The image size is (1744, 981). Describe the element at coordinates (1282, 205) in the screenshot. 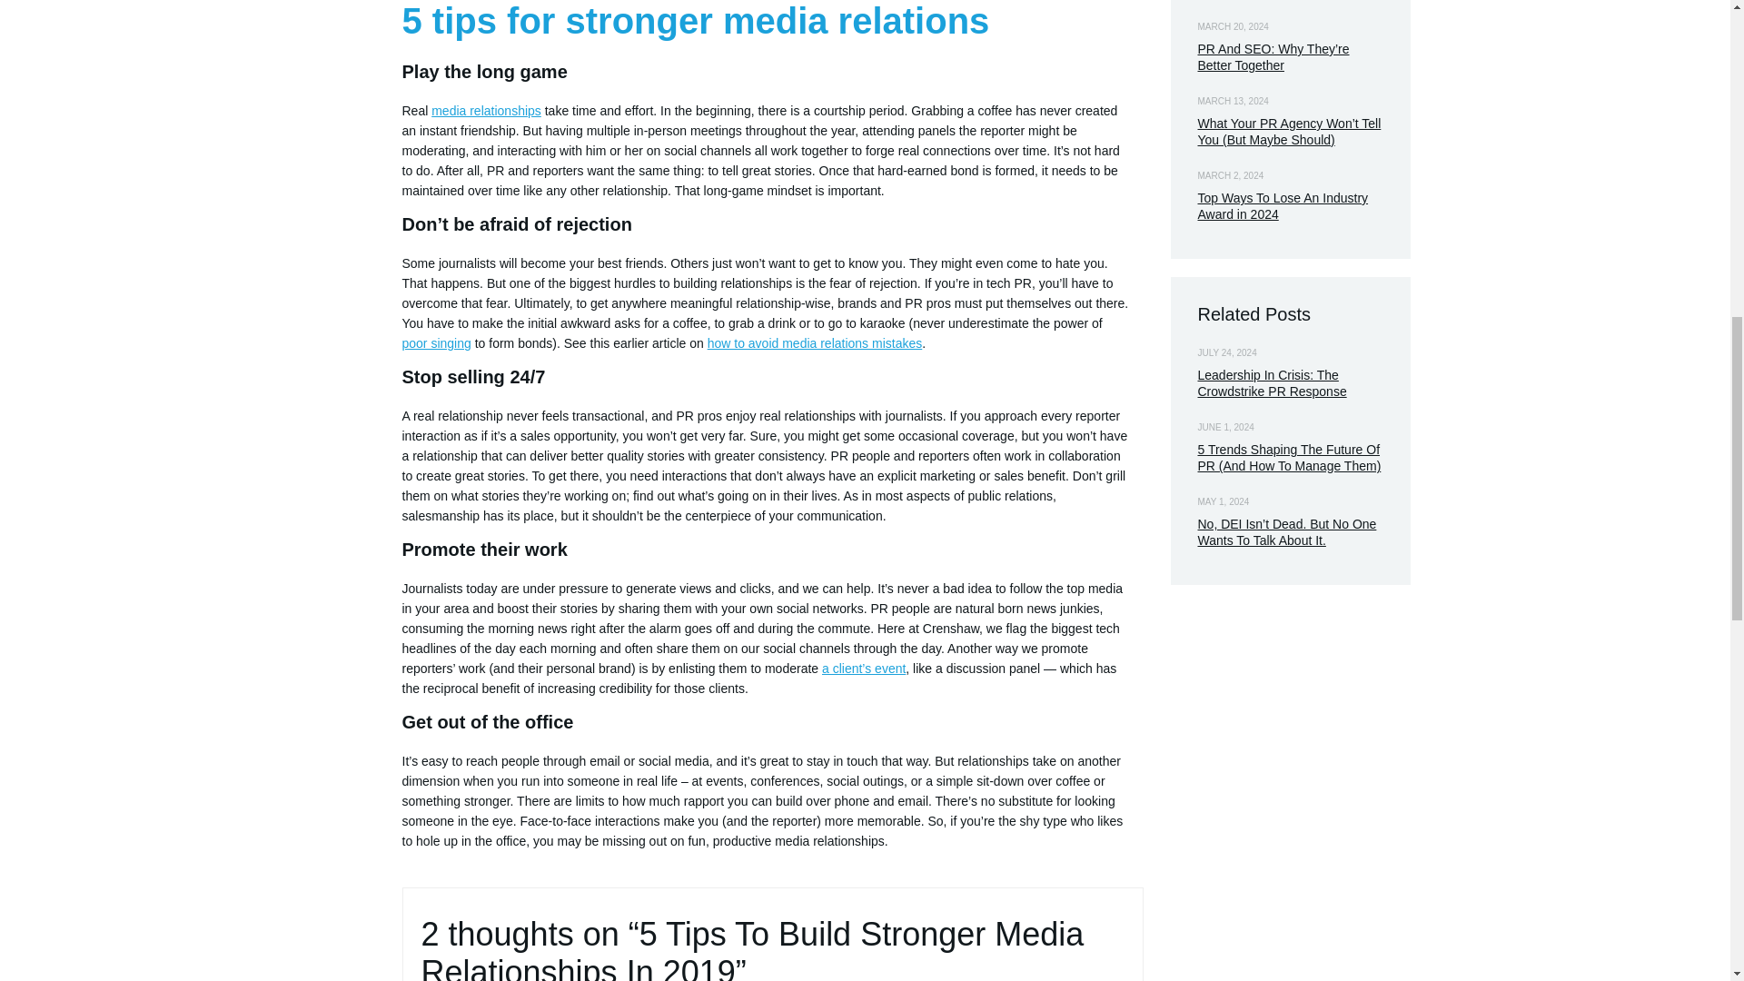

I see `Top Ways To Lose An Industry Award in 2024` at that location.